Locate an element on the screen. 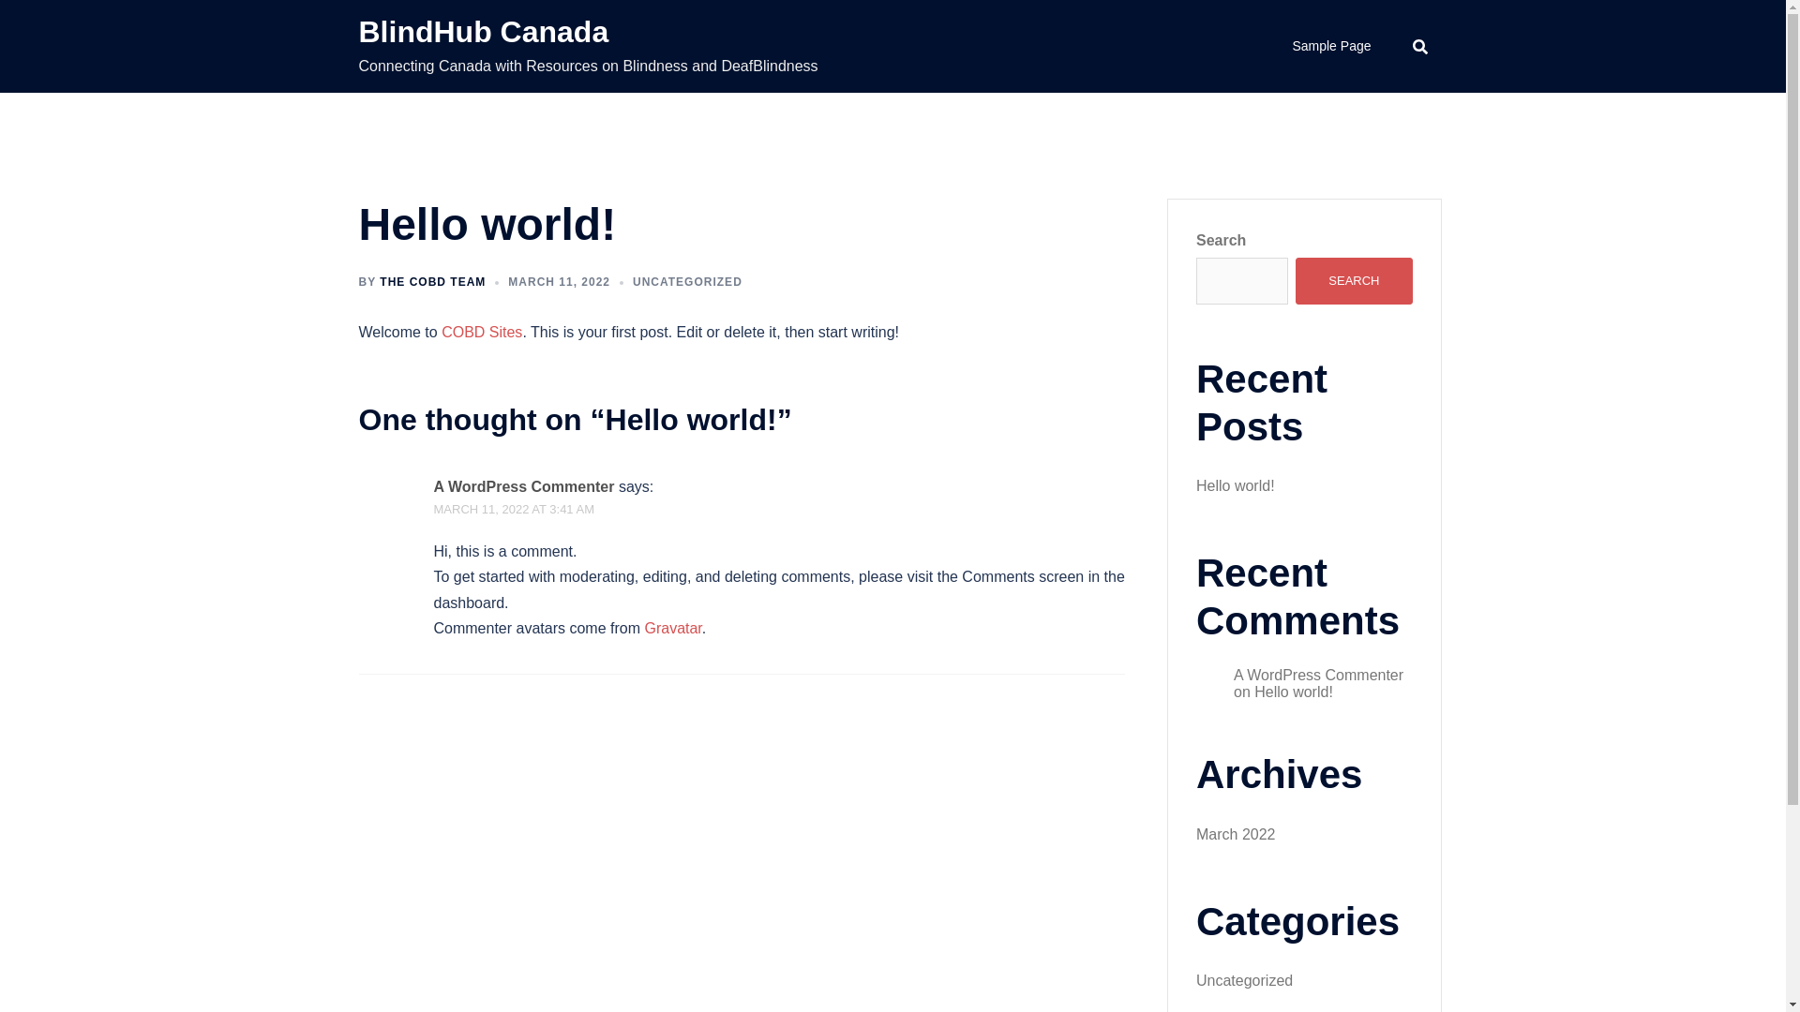 The image size is (1800, 1012). Hello world! is located at coordinates (1236, 485).